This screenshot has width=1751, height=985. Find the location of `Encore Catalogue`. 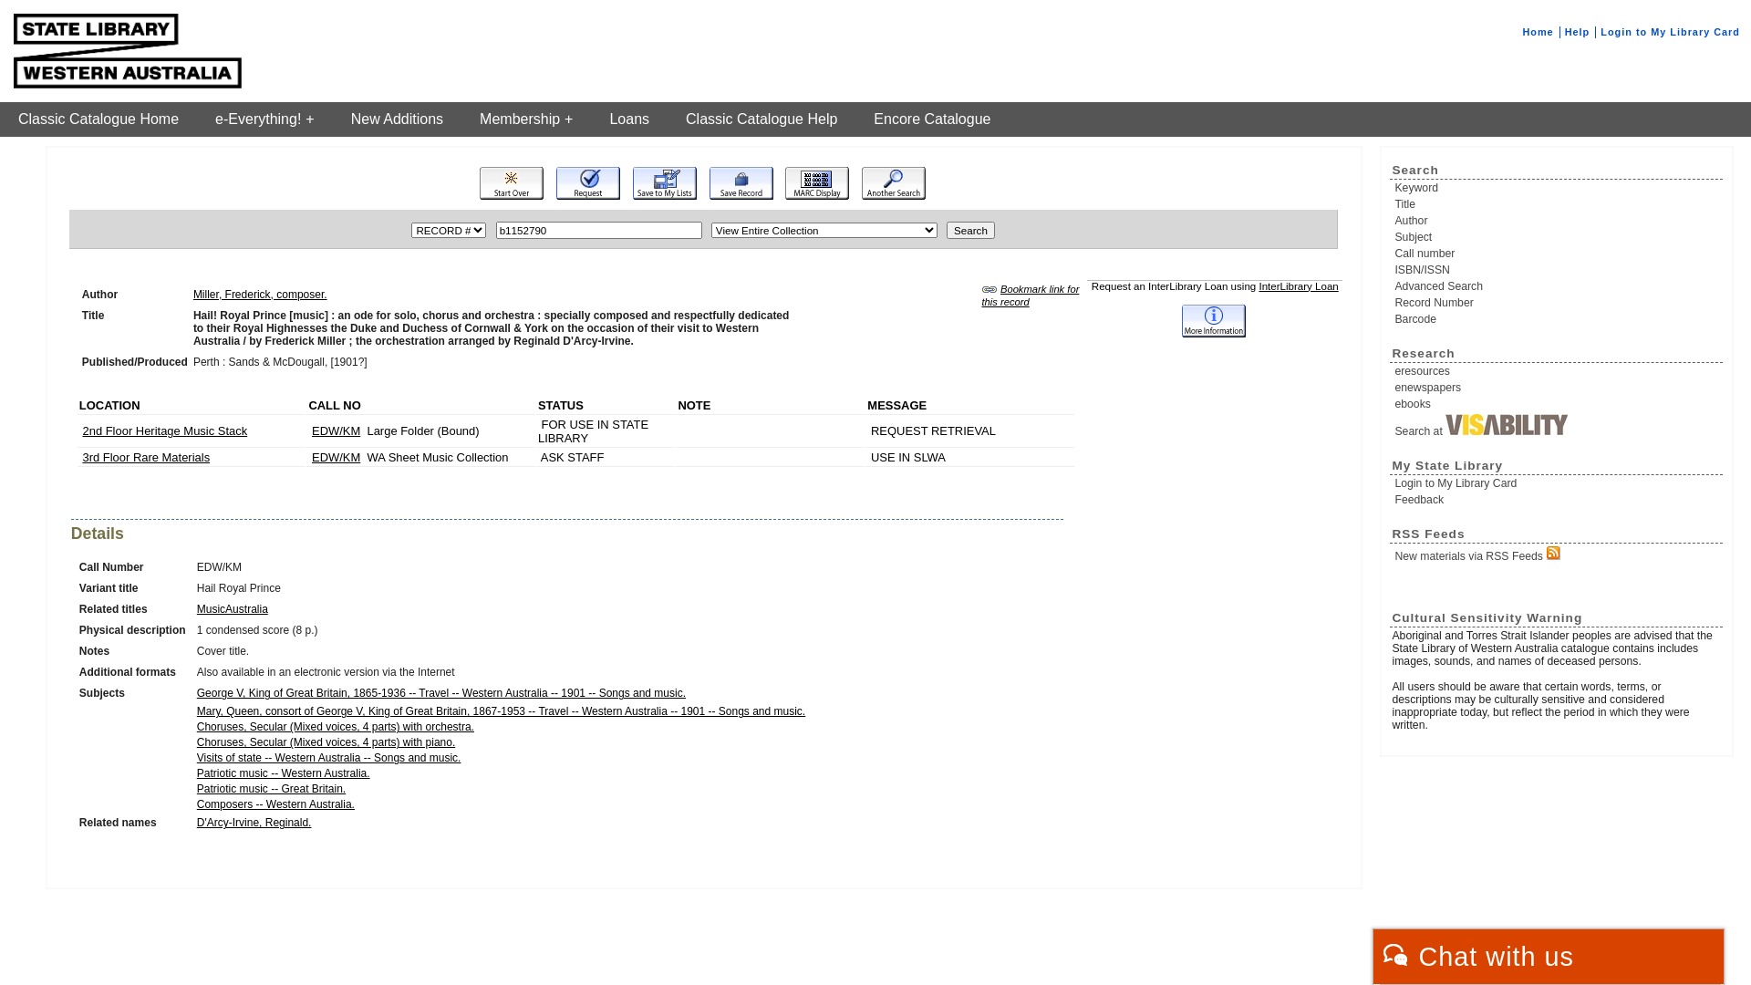

Encore Catalogue is located at coordinates (932, 119).